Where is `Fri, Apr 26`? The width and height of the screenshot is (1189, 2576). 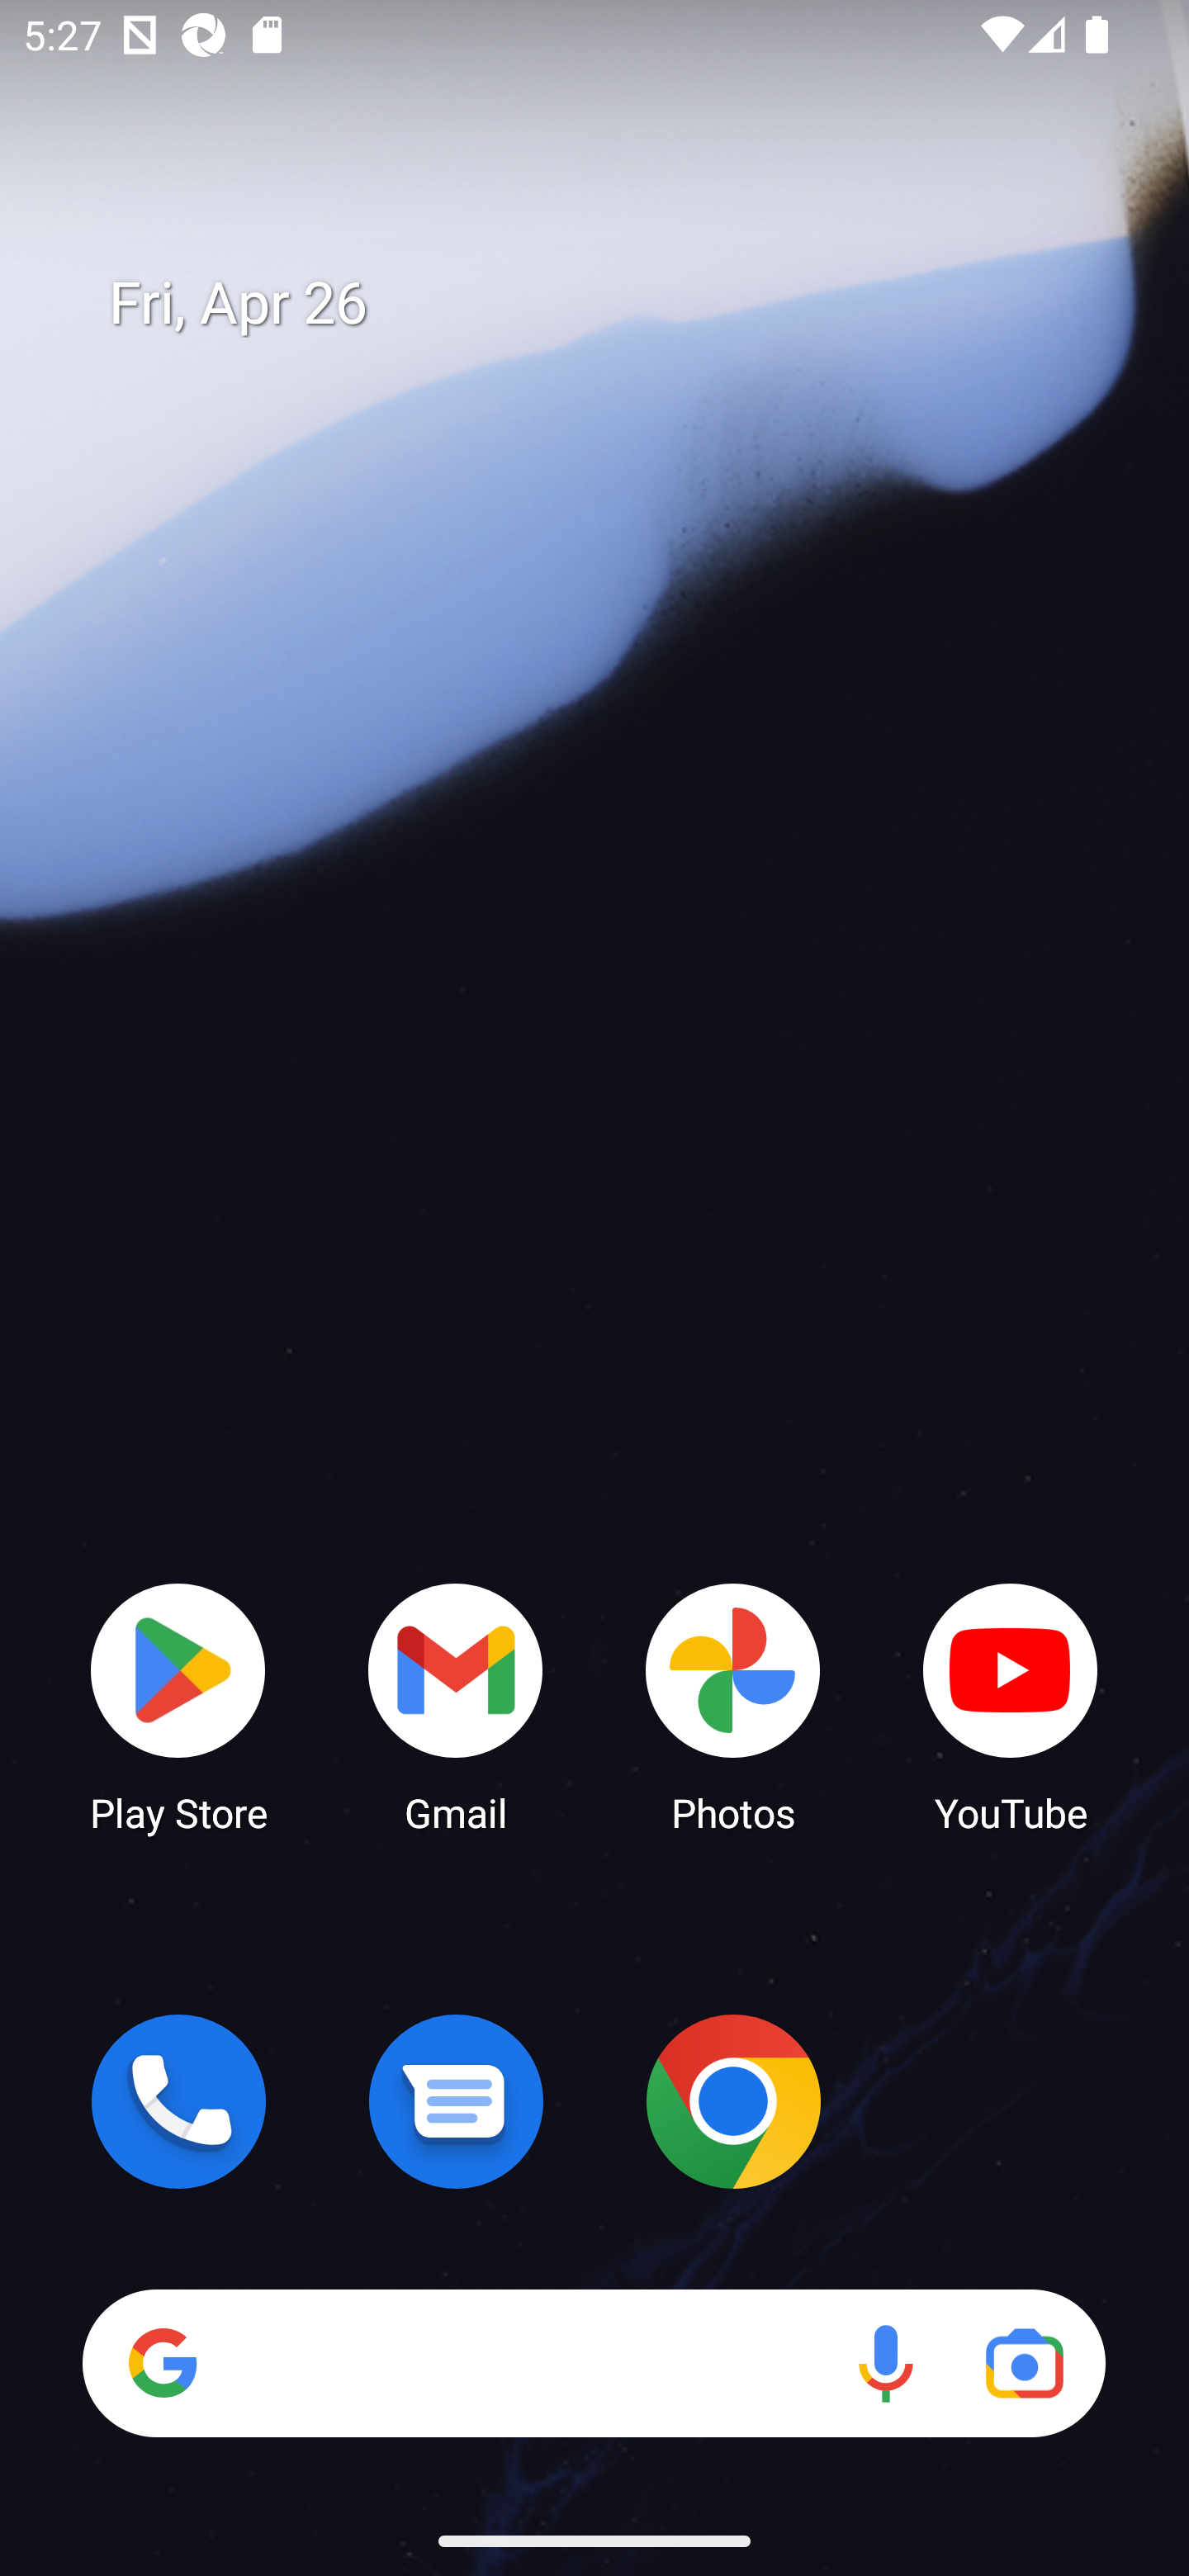 Fri, Apr 26 is located at coordinates (618, 304).